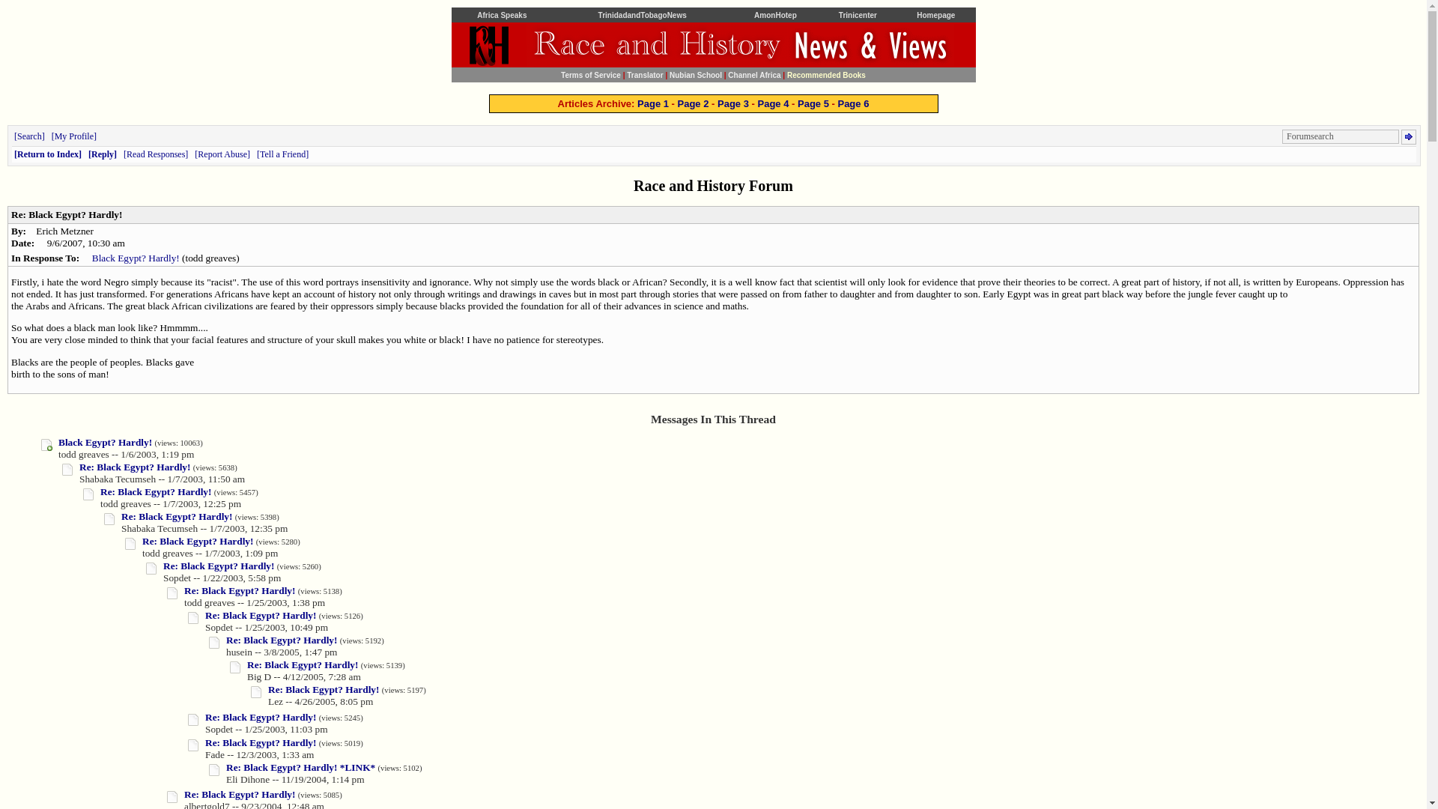 Image resolution: width=1438 pixels, height=809 pixels. I want to click on Return to Index, so click(48, 154).